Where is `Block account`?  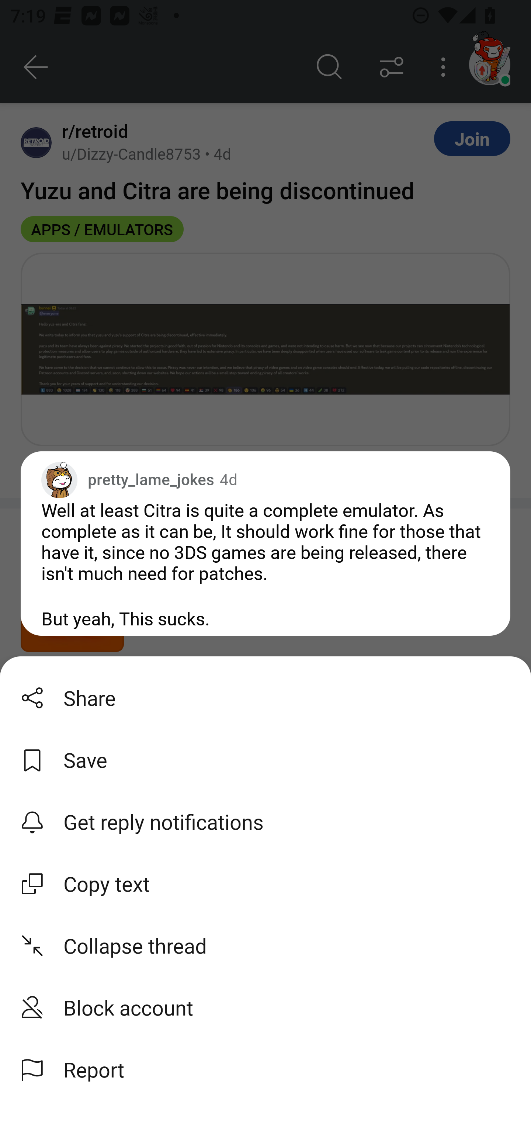
Block account is located at coordinates (265, 1007).